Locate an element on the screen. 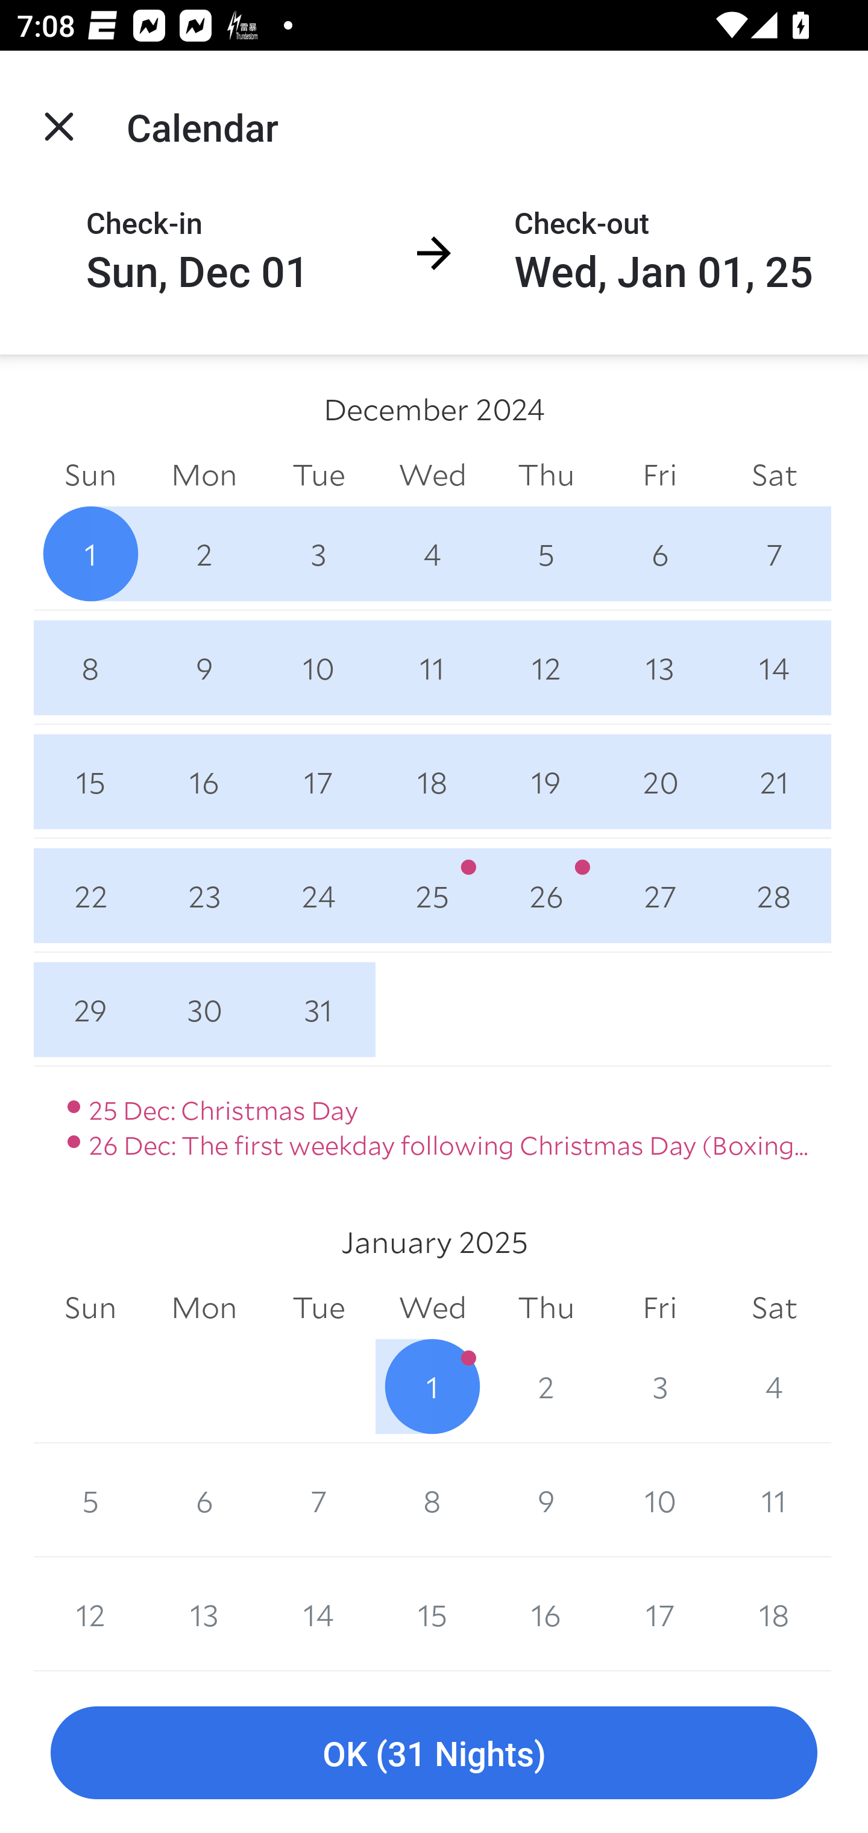 Image resolution: width=868 pixels, height=1833 pixels. 12 12 December 2024 is located at coordinates (546, 667).